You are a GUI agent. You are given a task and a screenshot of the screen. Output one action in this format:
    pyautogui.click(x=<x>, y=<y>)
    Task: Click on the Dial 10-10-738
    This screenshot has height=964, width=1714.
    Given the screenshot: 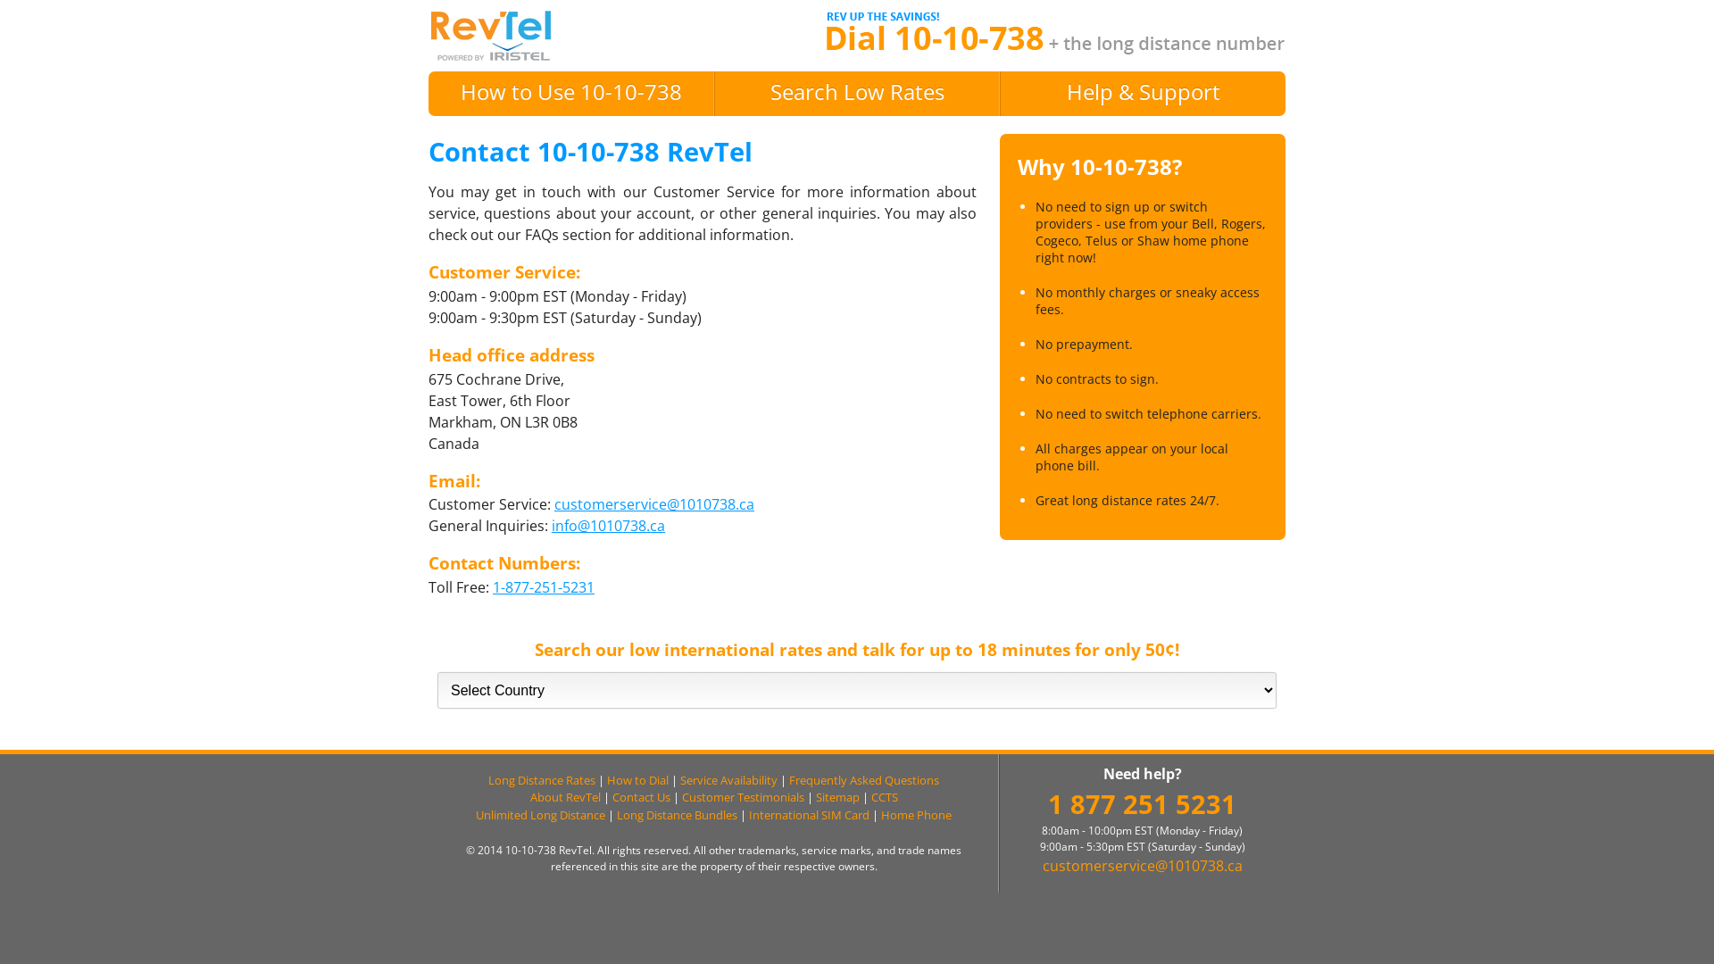 What is the action you would take?
    pyautogui.click(x=491, y=36)
    